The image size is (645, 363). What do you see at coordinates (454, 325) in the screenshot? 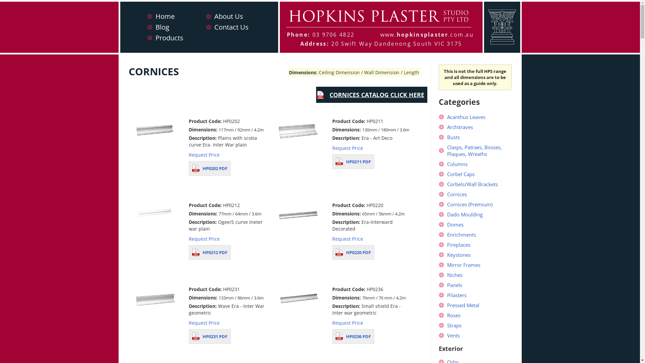
I see `Straps` at bounding box center [454, 325].